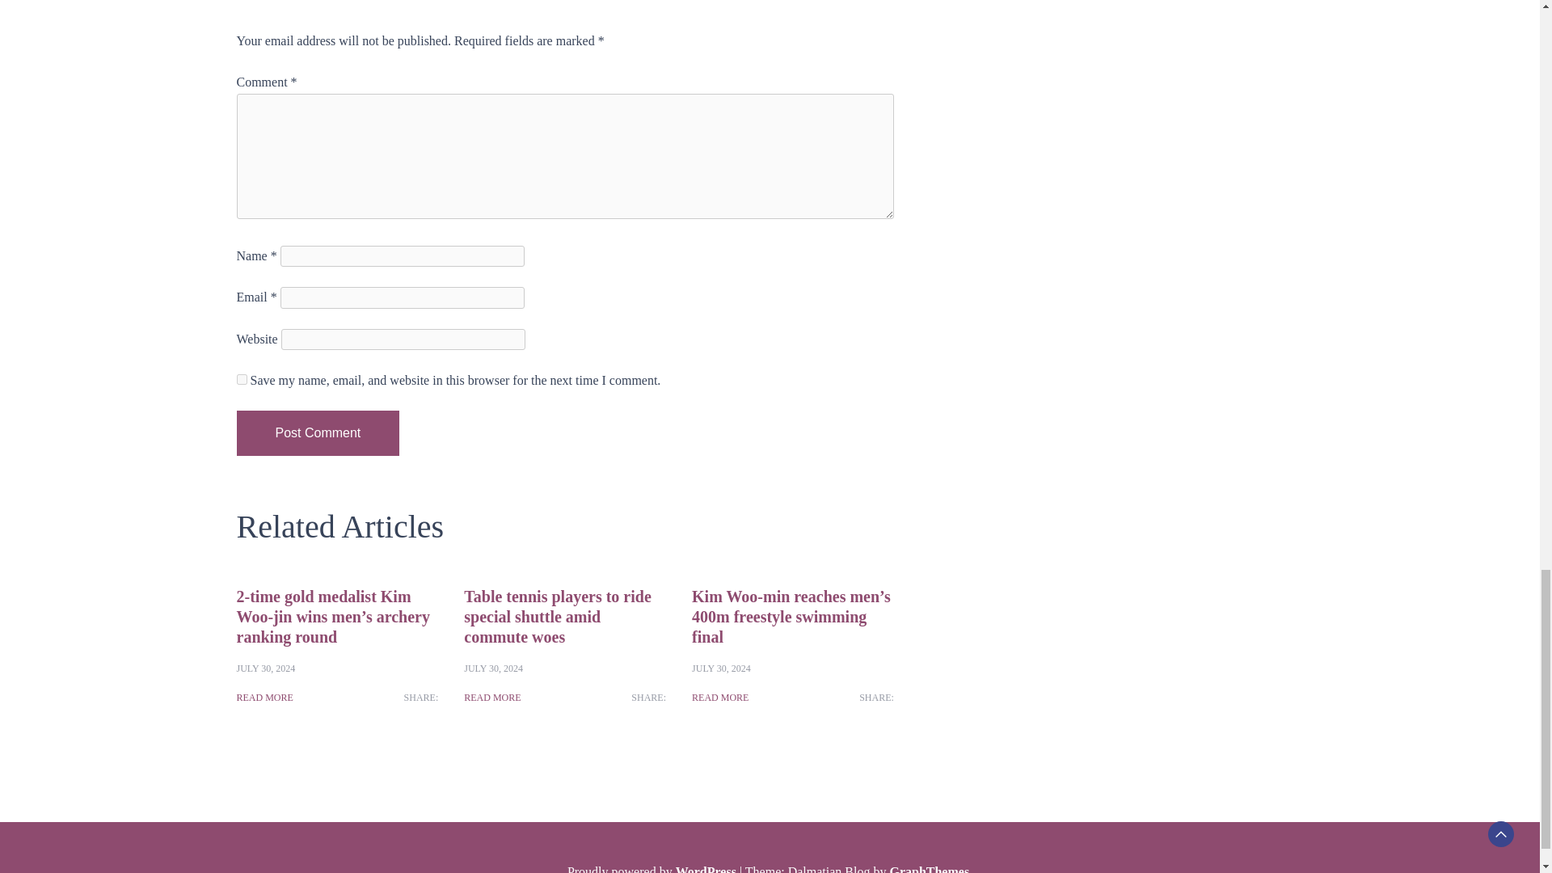  Describe the element at coordinates (264, 697) in the screenshot. I see `READ MORE` at that location.